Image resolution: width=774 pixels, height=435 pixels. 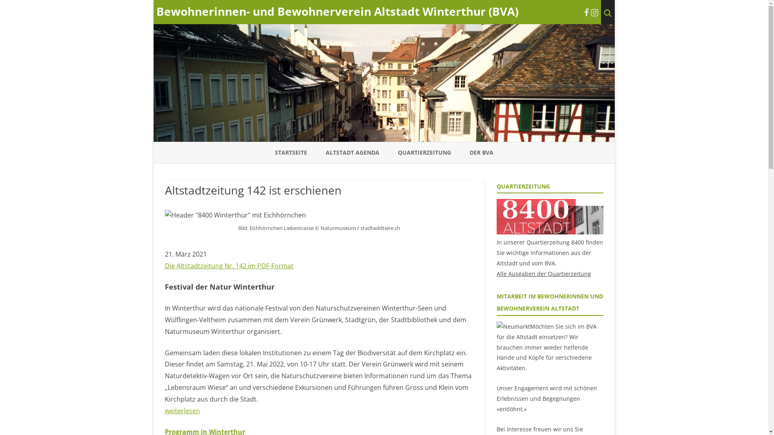 I want to click on weiterlesen, so click(x=182, y=411).